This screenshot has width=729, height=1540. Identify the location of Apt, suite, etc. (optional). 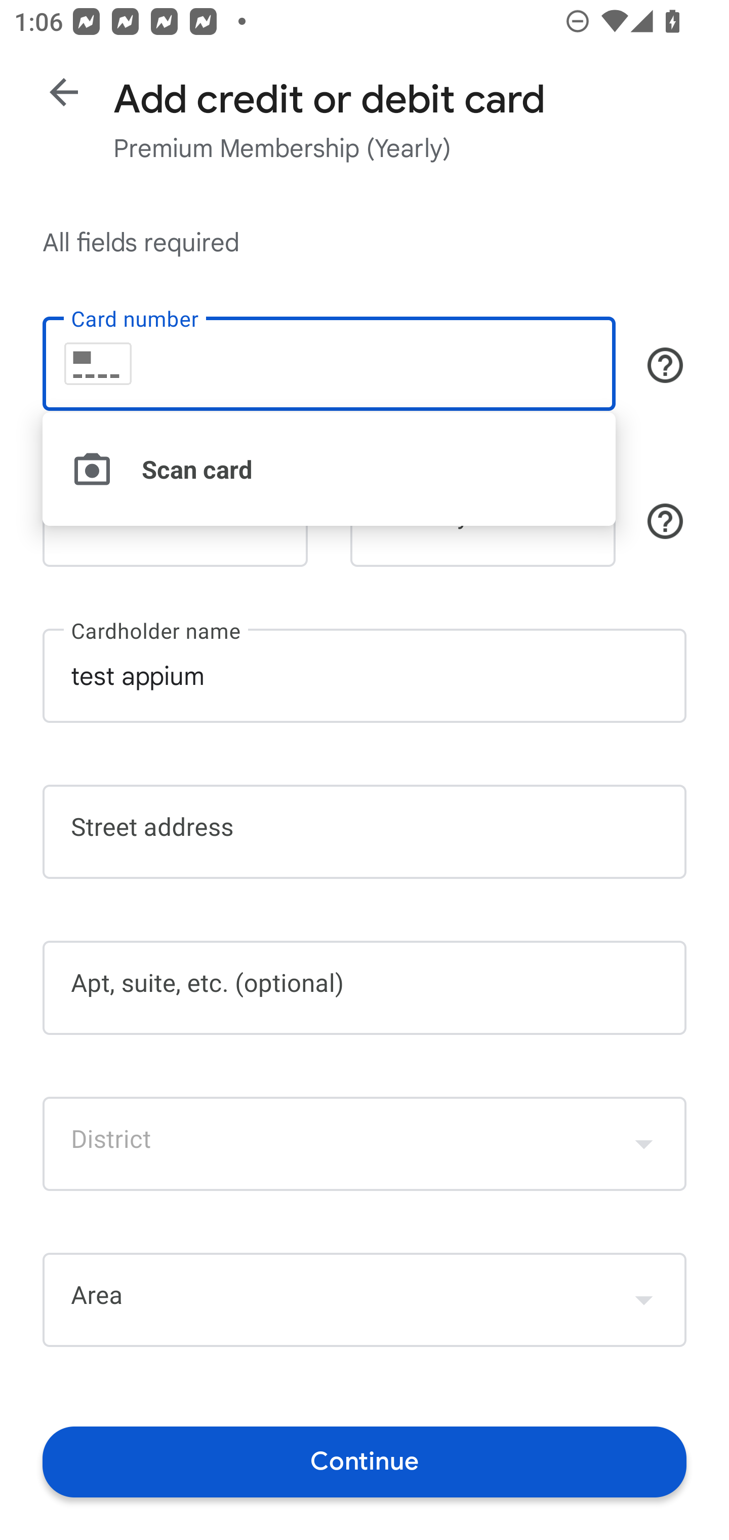
(364, 988).